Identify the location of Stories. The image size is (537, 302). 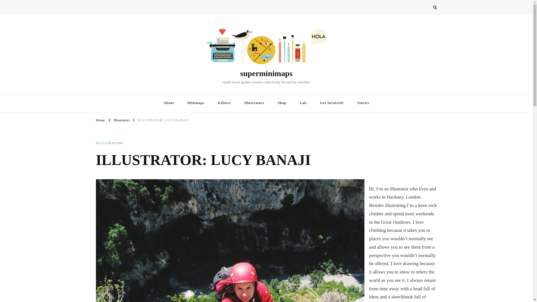
(363, 103).